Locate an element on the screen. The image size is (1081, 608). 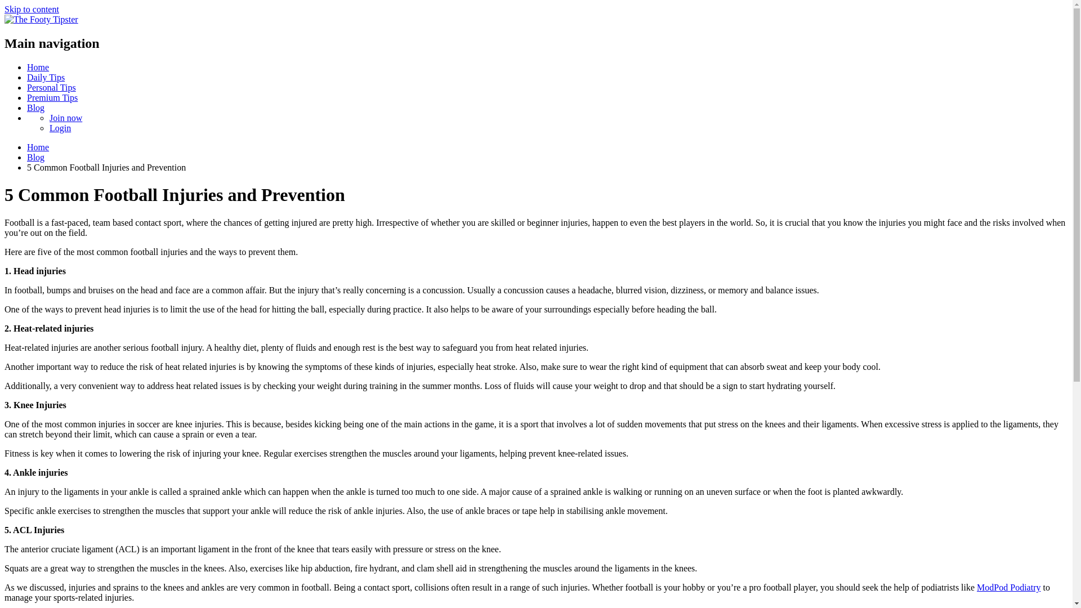
Personal Tips is located at coordinates (51, 87).